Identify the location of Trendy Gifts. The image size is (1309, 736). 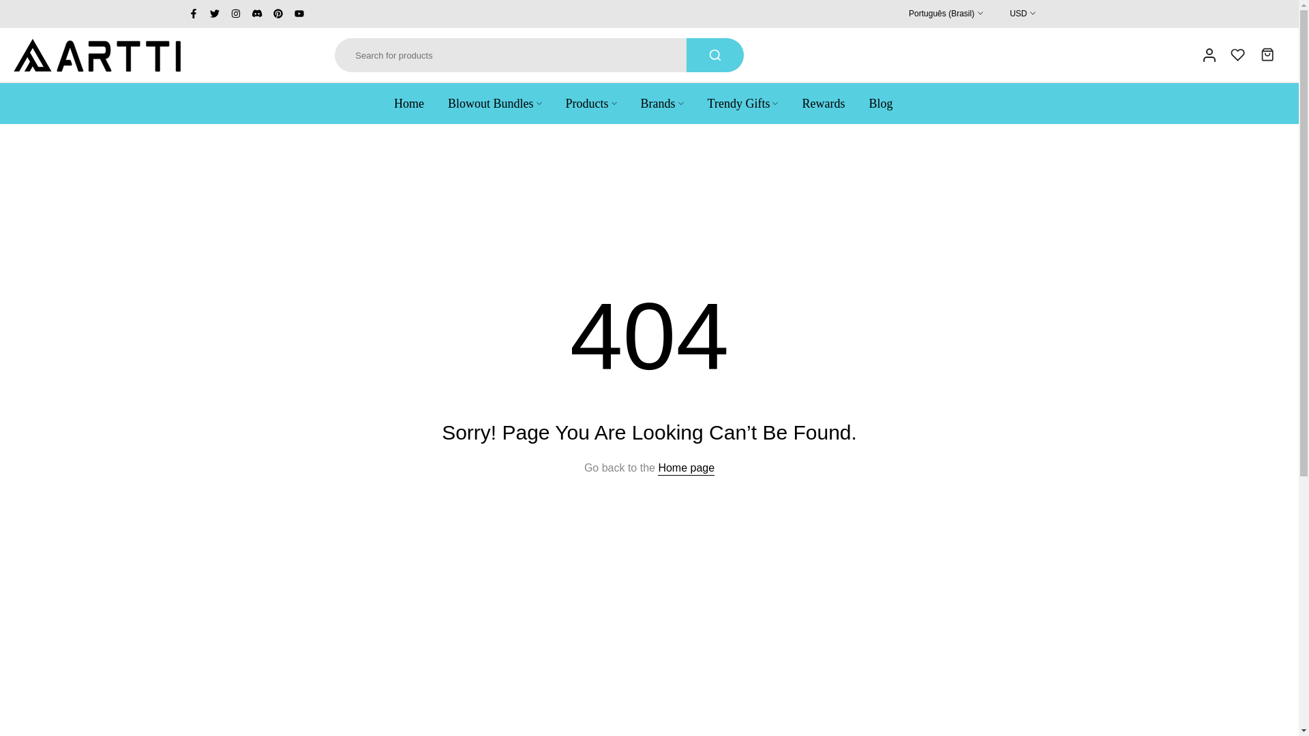
(742, 104).